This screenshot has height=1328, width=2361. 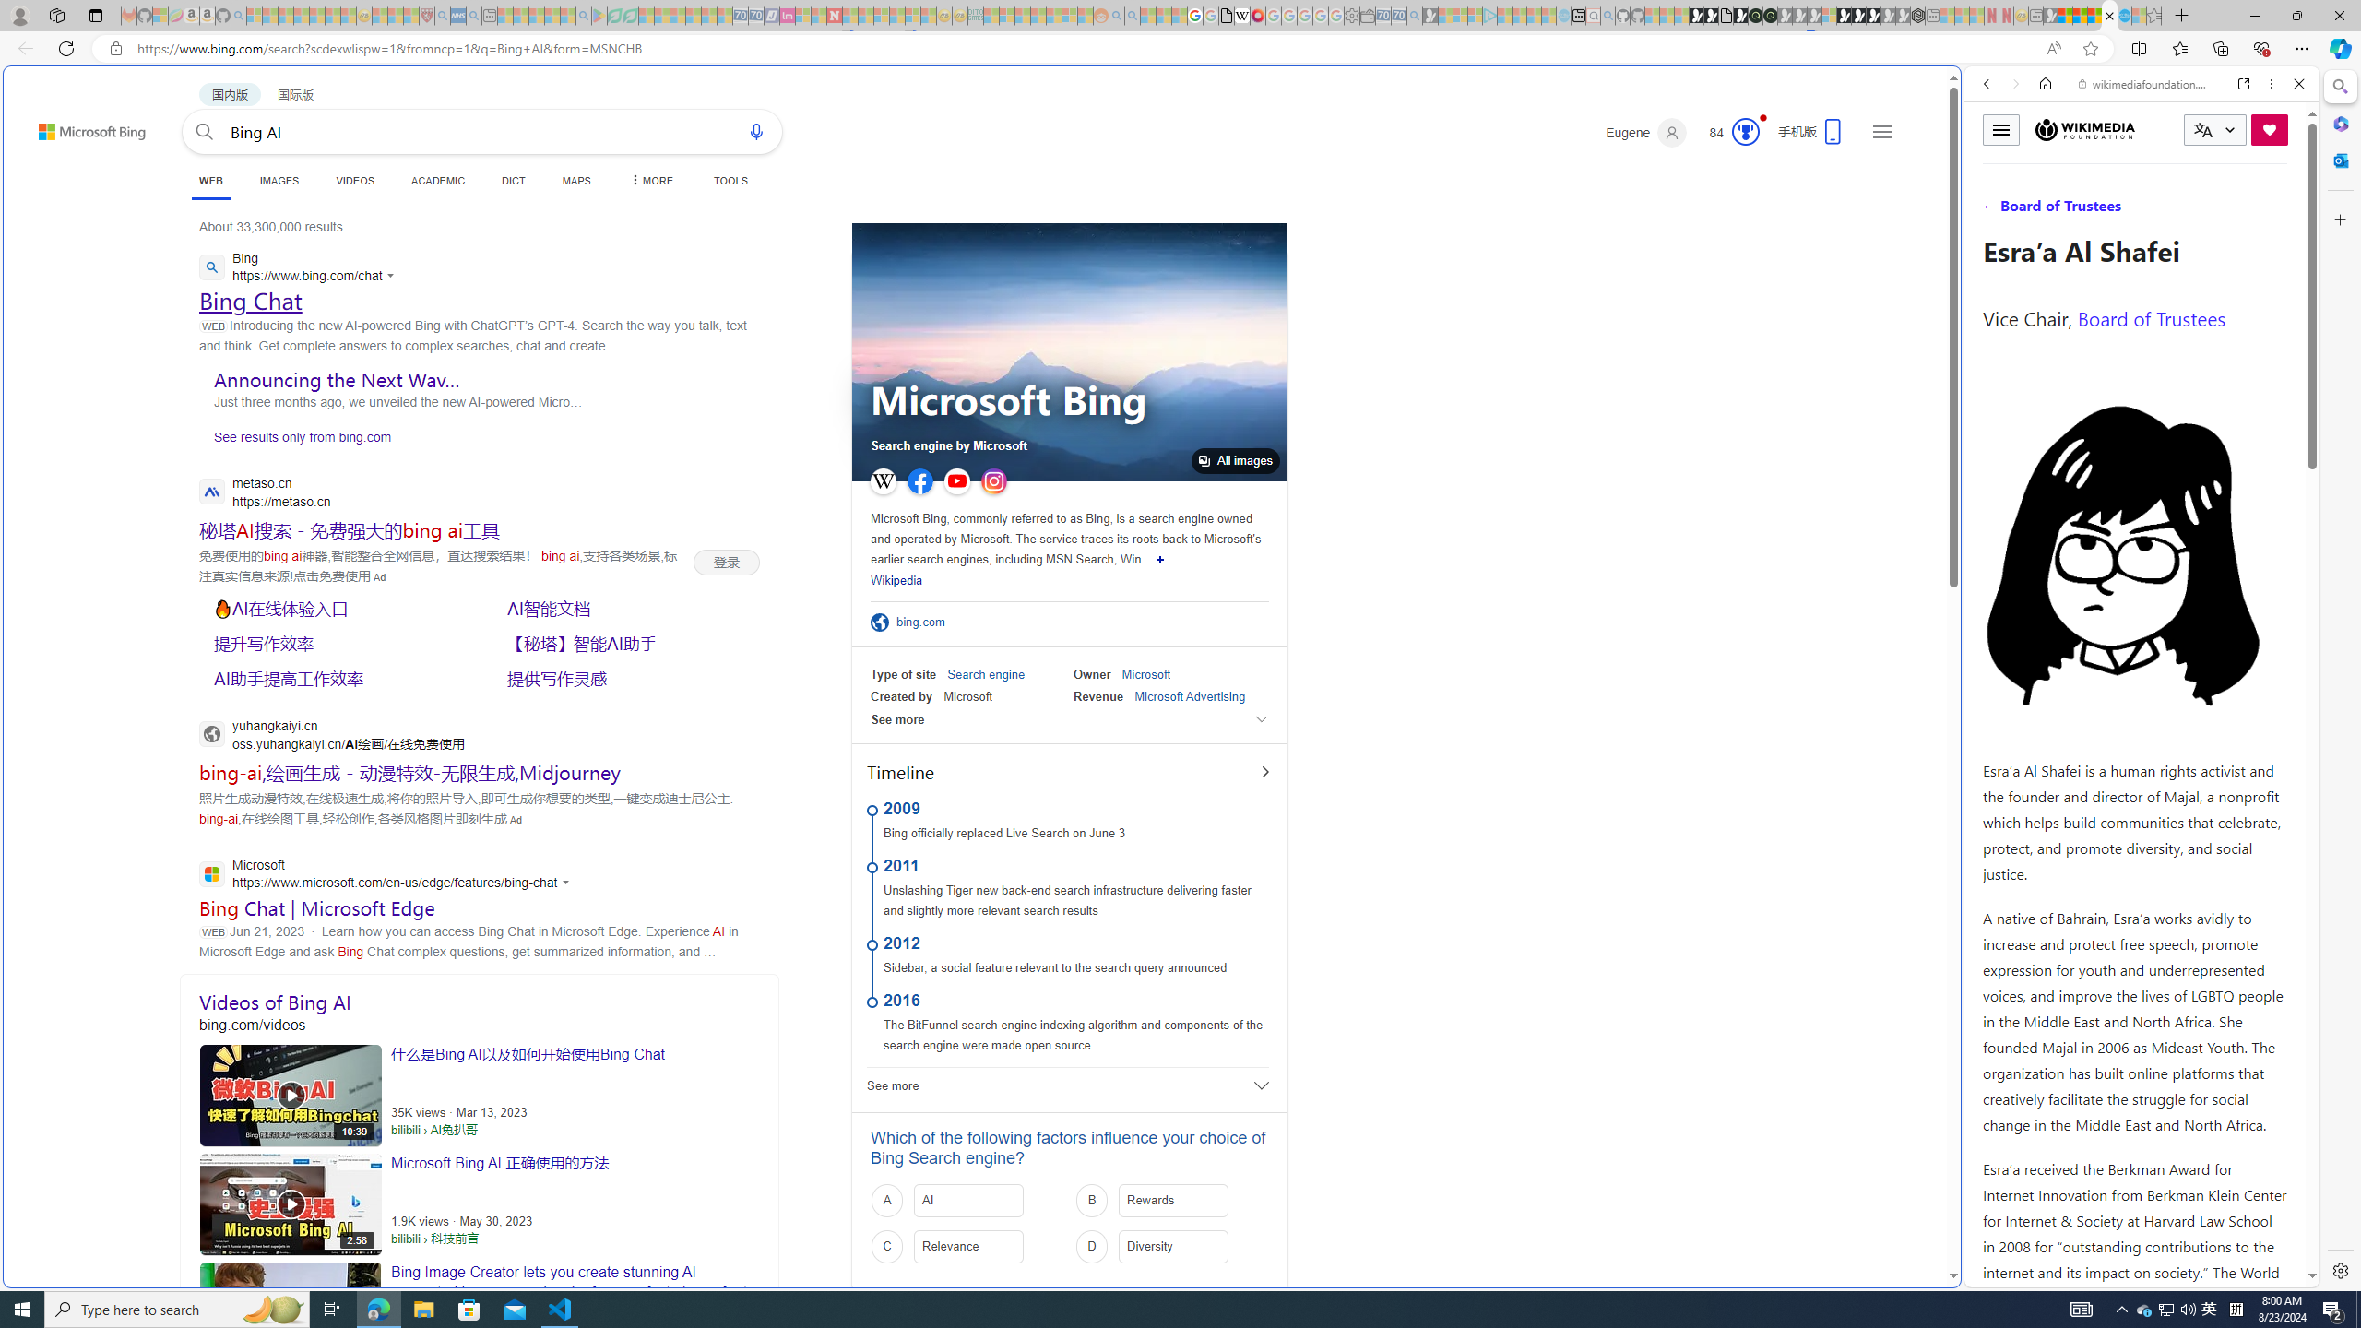 I want to click on Facebook, so click(x=919, y=481).